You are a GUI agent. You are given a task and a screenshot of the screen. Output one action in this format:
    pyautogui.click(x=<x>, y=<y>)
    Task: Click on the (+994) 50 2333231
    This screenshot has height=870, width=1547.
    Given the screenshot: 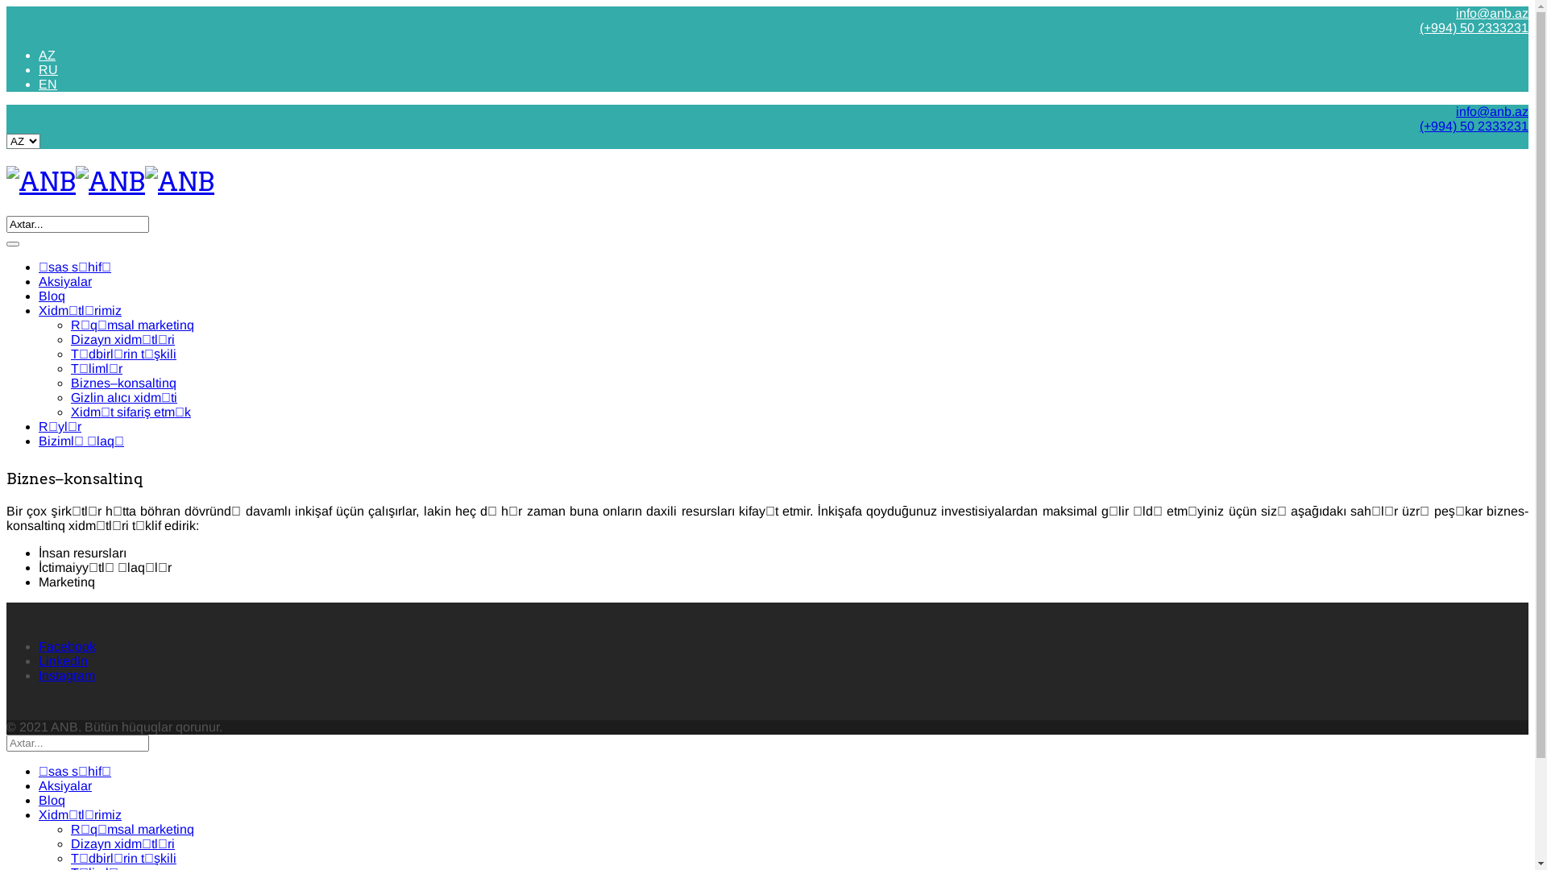 What is the action you would take?
    pyautogui.click(x=1474, y=27)
    